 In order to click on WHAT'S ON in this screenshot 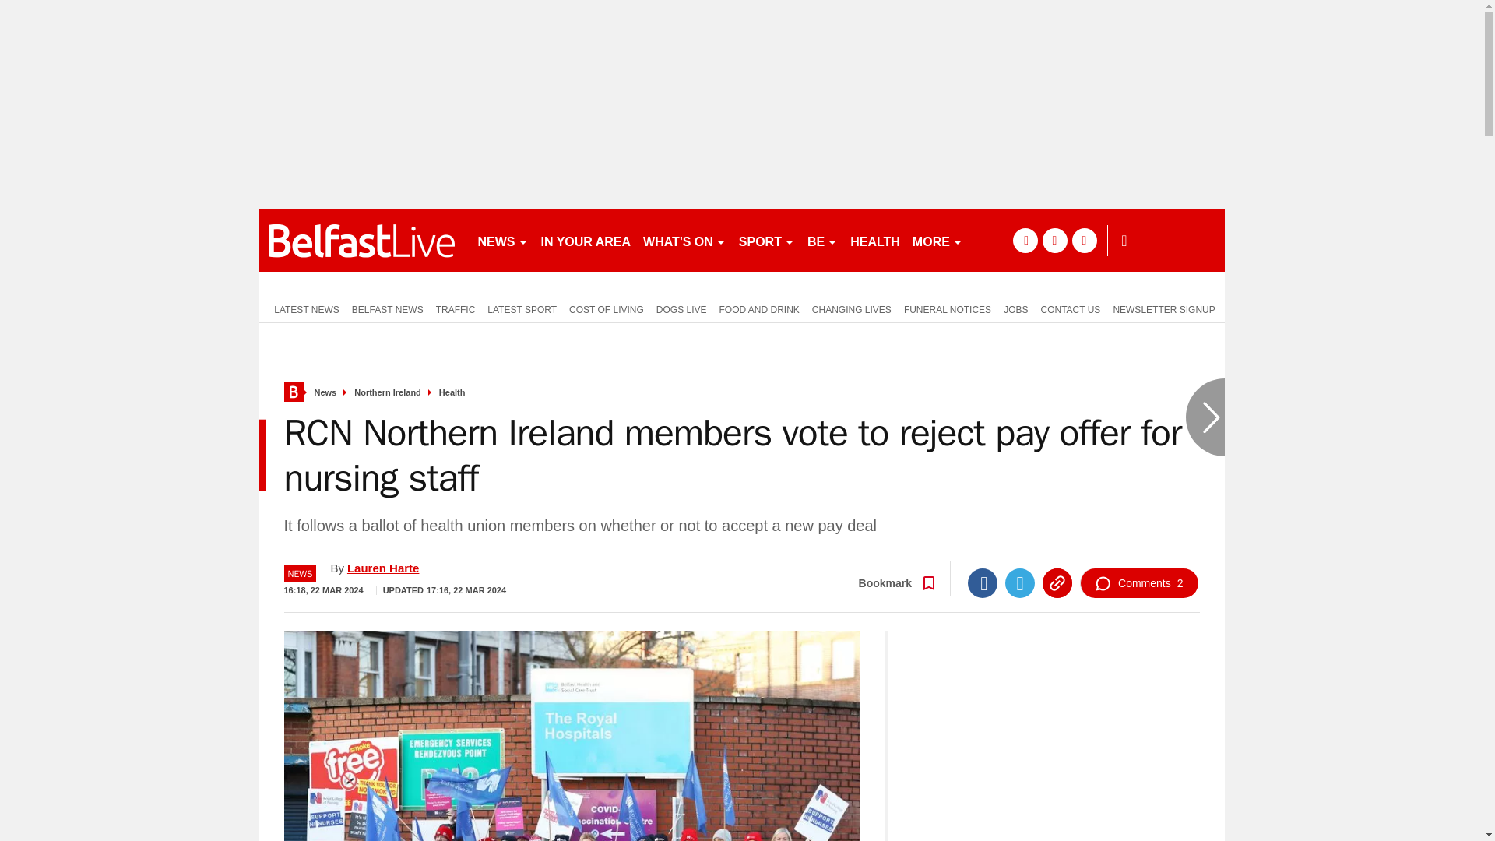, I will do `click(684, 240)`.